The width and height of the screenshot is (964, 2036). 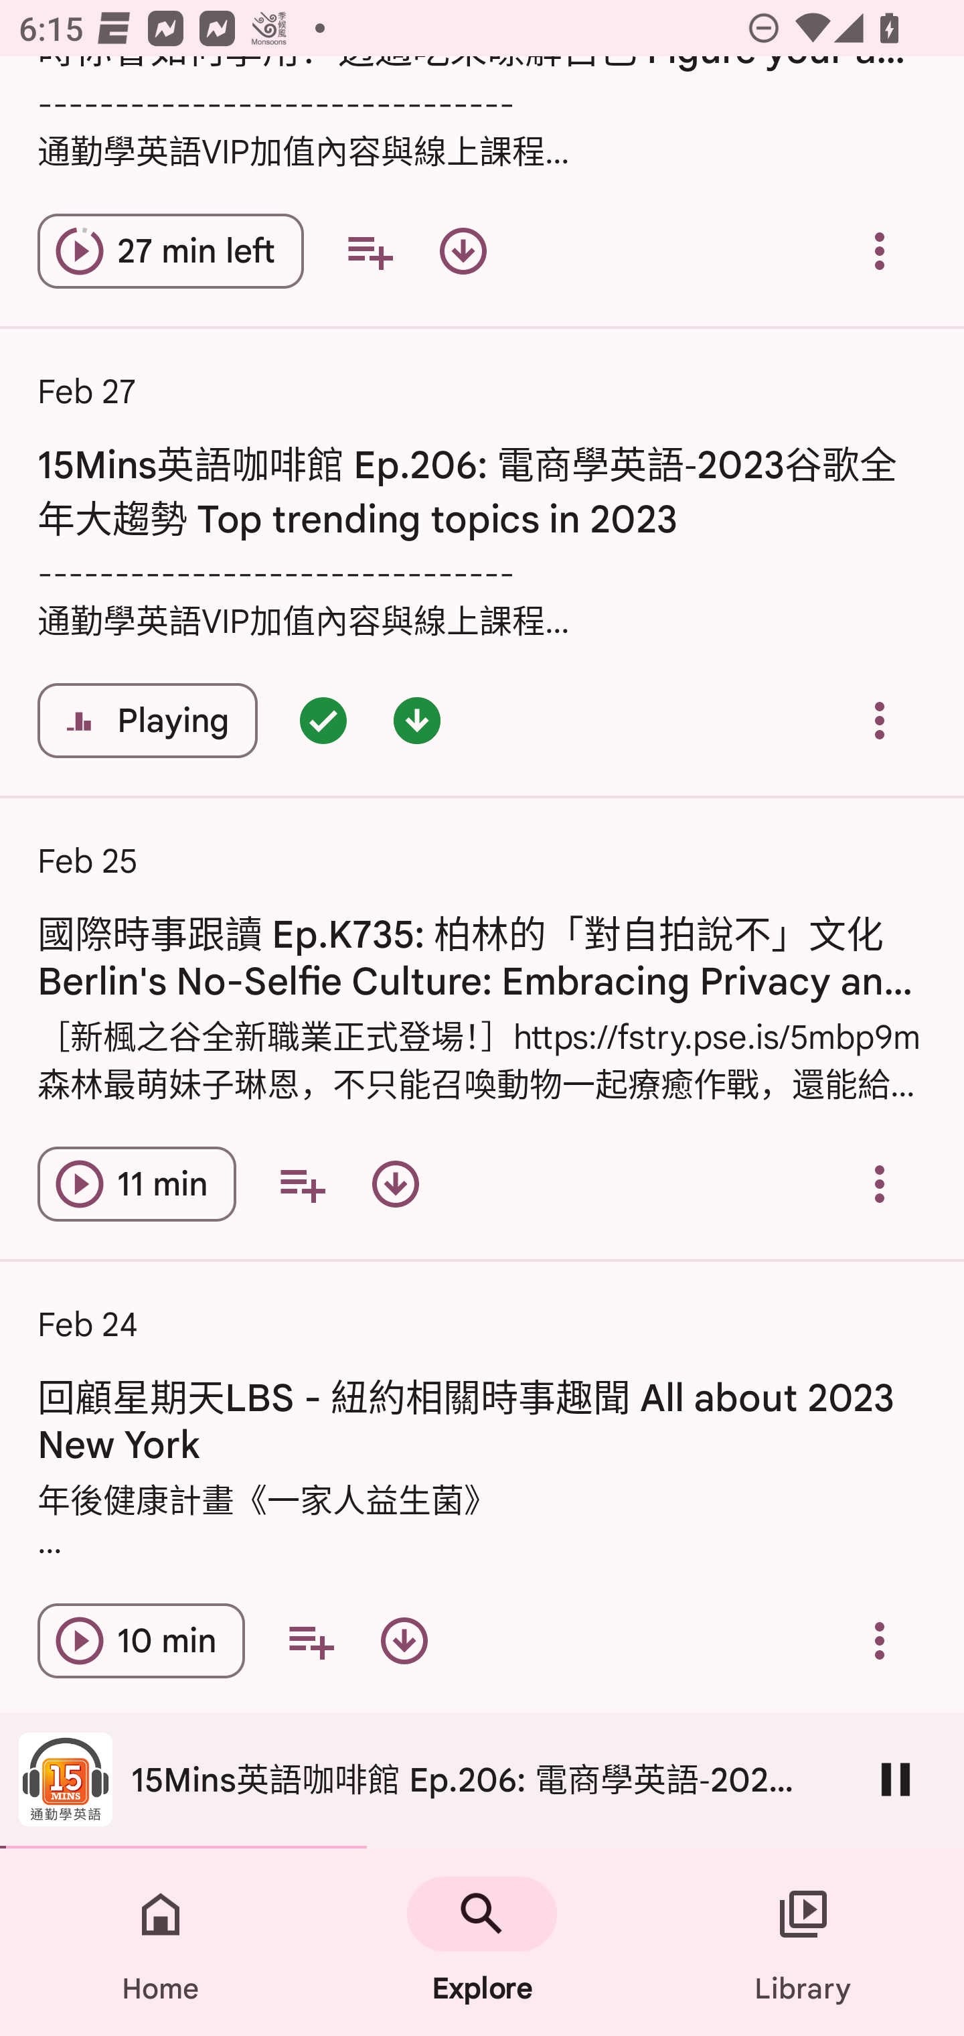 I want to click on Add to your queue, so click(x=311, y=1641).